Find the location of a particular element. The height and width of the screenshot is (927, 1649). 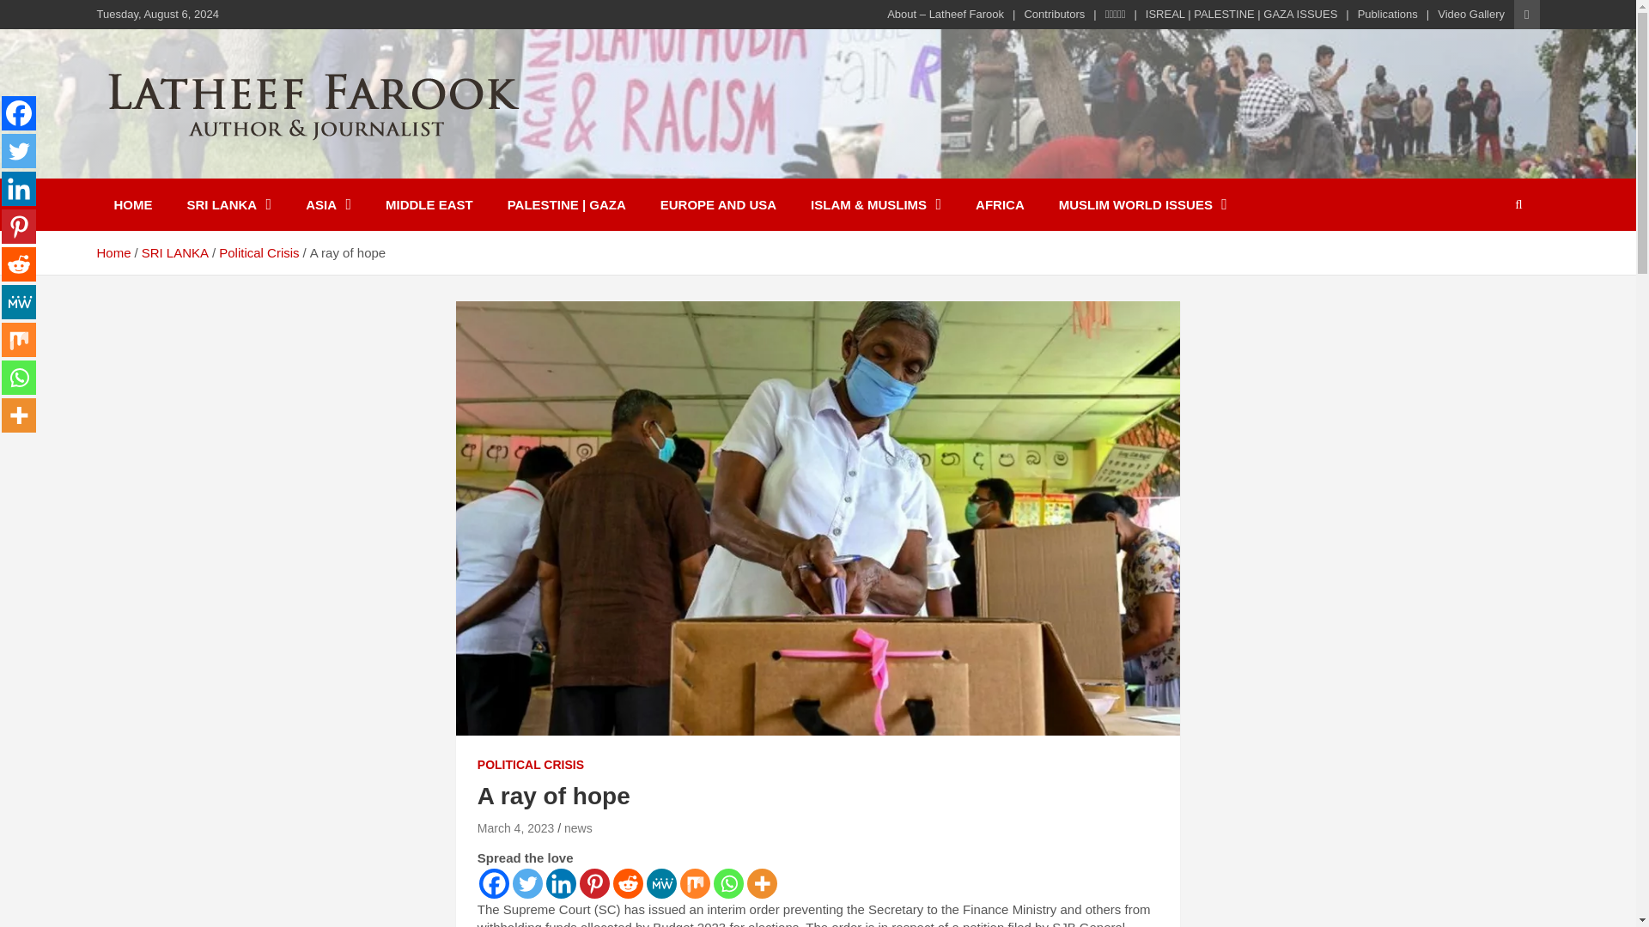

EUROPE AND USA is located at coordinates (718, 204).